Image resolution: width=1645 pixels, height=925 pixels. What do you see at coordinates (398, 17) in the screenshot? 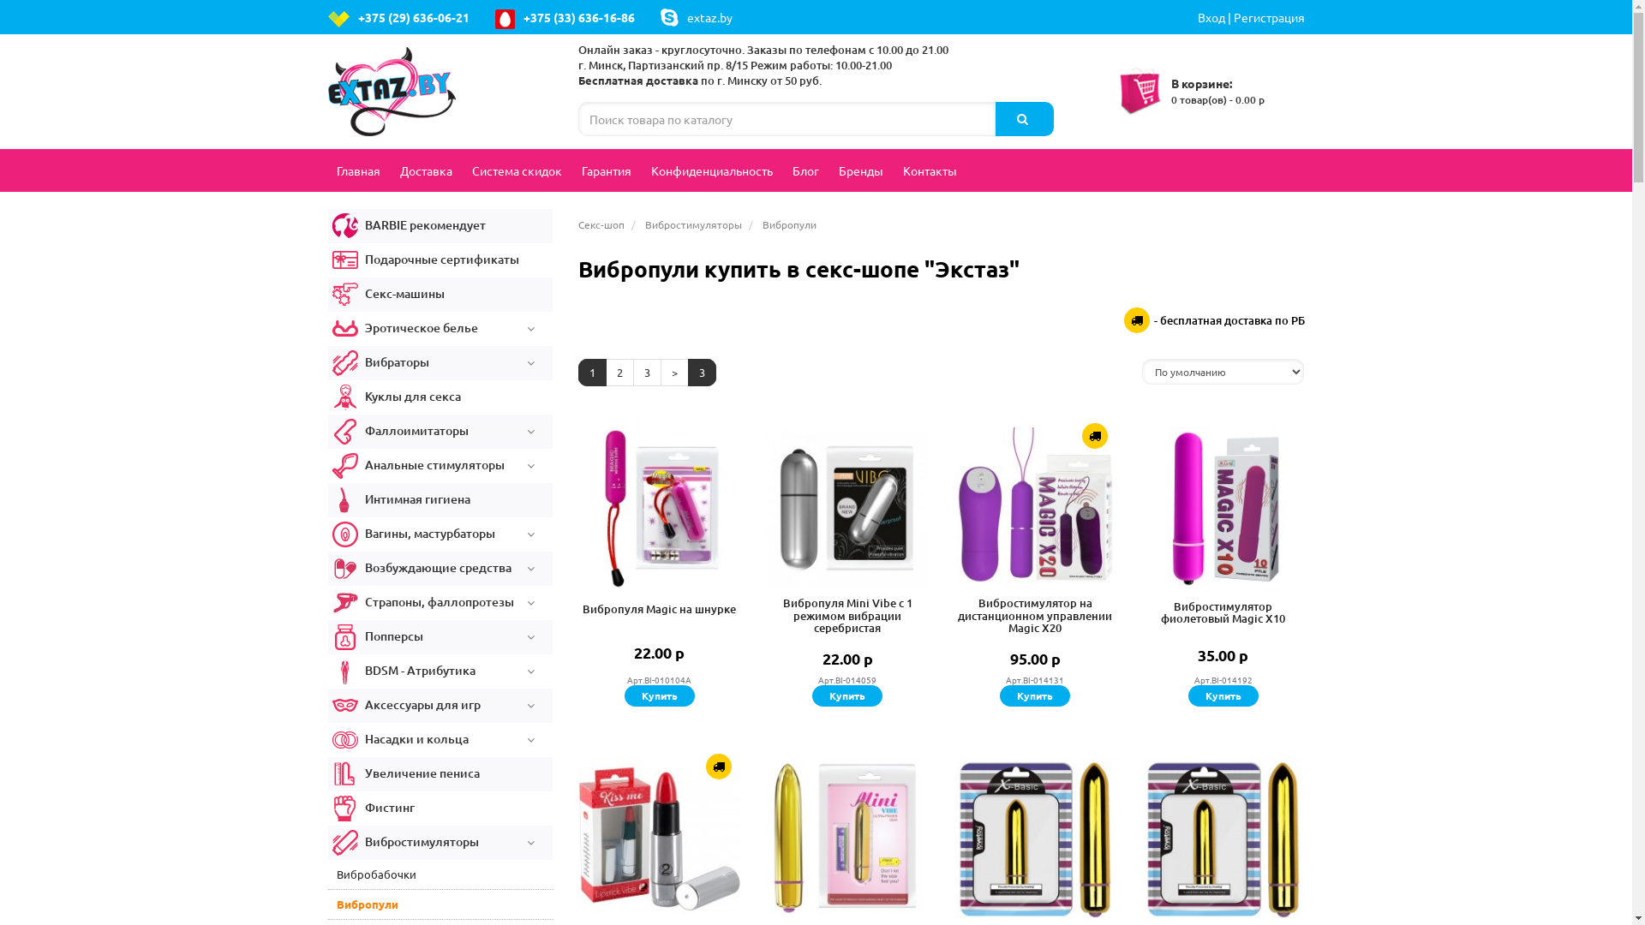
I see `+375 (29) 636-06-21` at bounding box center [398, 17].